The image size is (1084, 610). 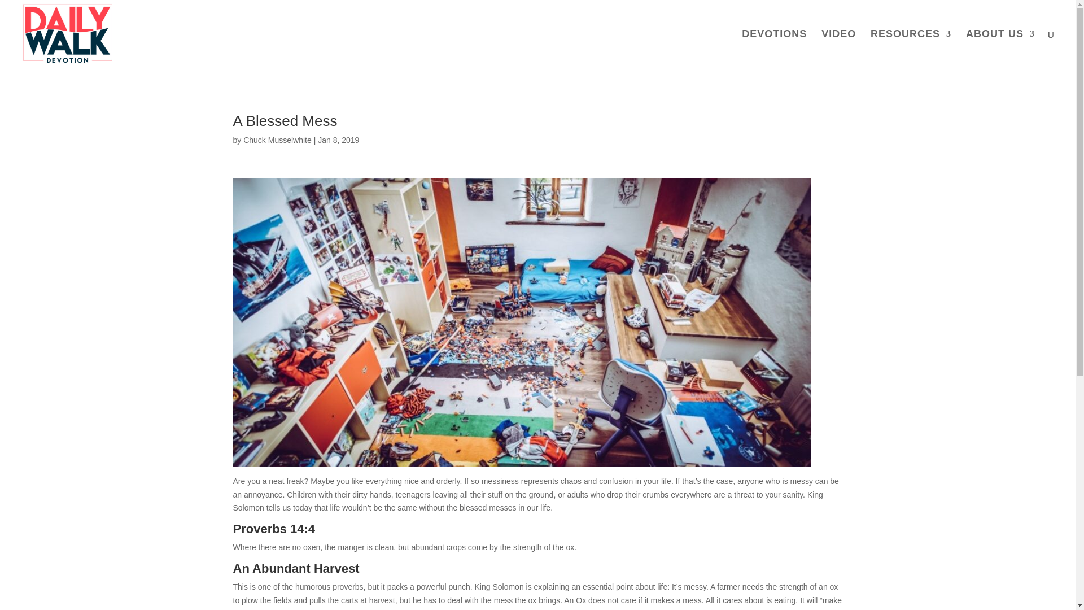 What do you see at coordinates (277, 140) in the screenshot?
I see `Chuck Musselwhite` at bounding box center [277, 140].